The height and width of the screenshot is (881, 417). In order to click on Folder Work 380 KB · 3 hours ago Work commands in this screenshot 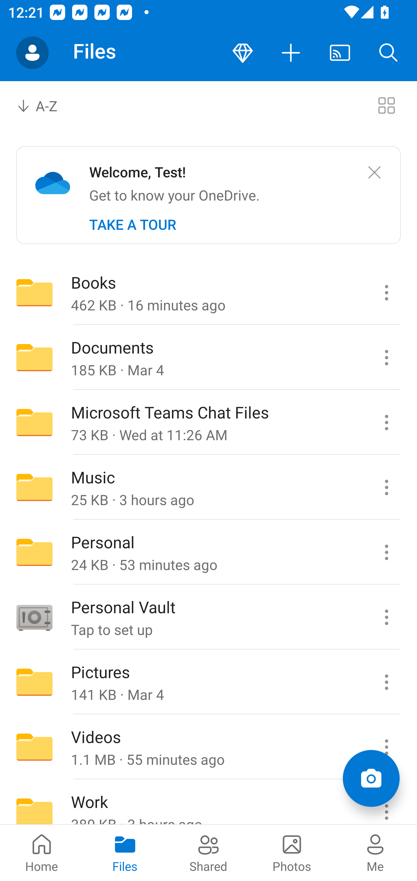, I will do `click(209, 802)`.